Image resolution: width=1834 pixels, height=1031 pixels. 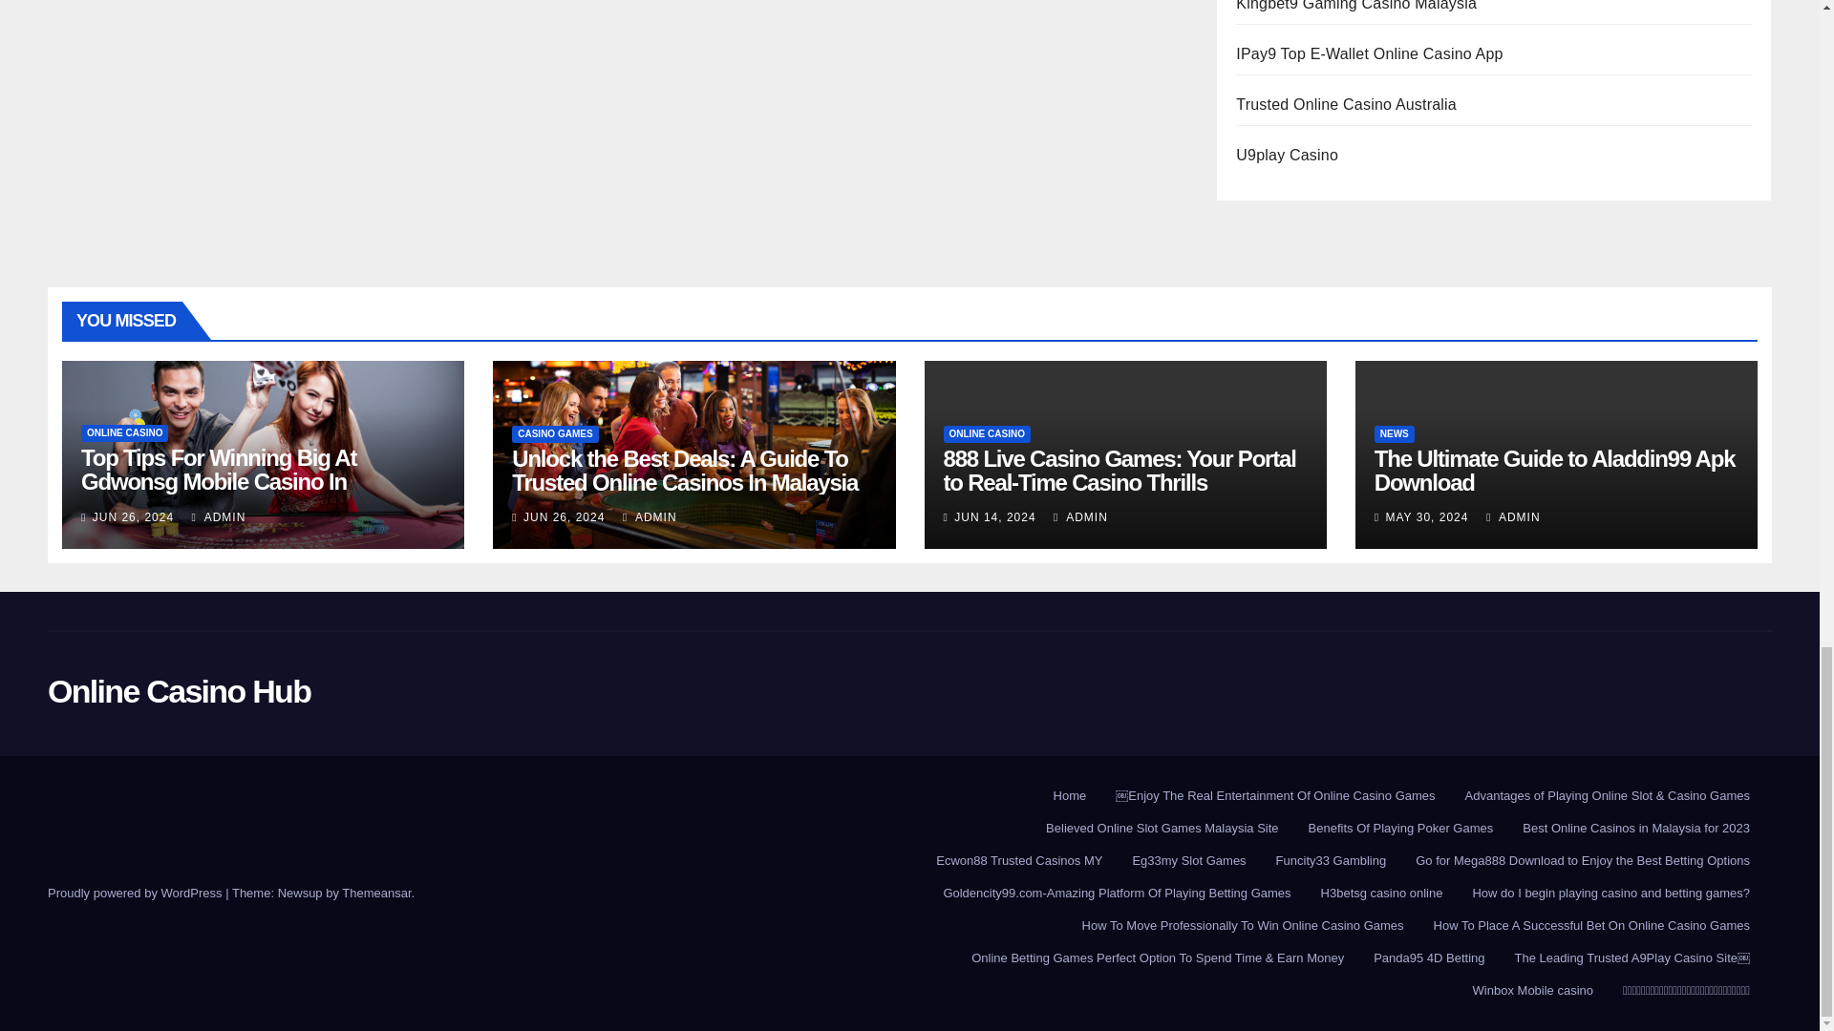 I want to click on Permalink to: The Ultimate Guide to Aladdin99 Apk Download, so click(x=1554, y=470).